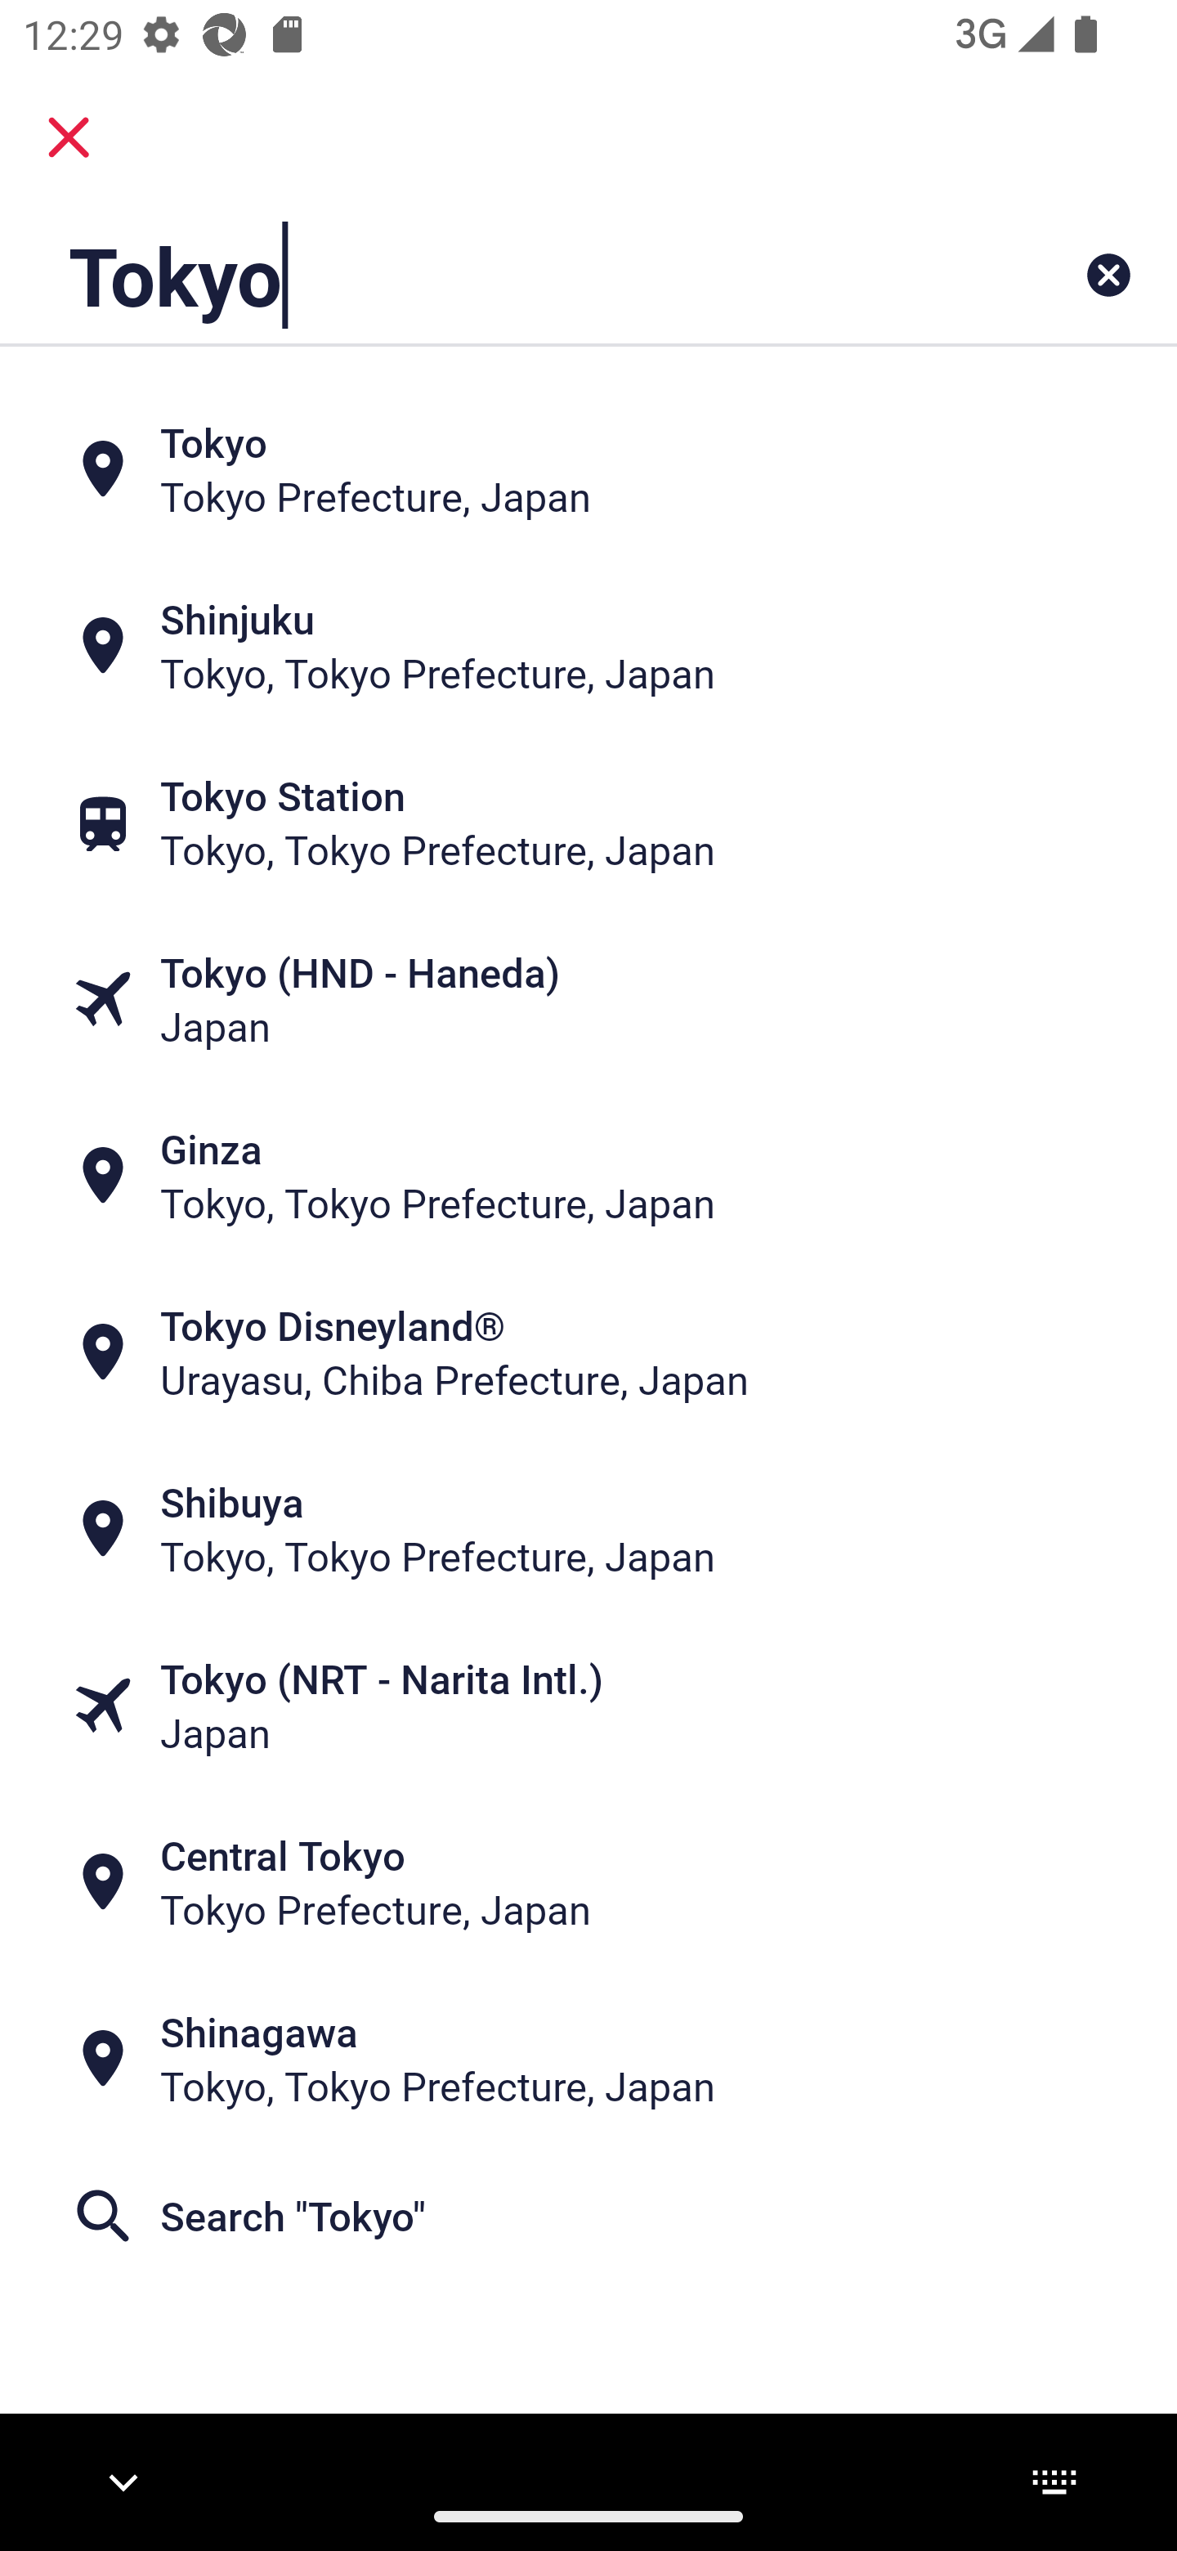 The image size is (1177, 2551). Describe the element at coordinates (588, 1352) in the screenshot. I see `Tokyo Disneyland® Urayasu, Chiba Prefecture, Japan` at that location.